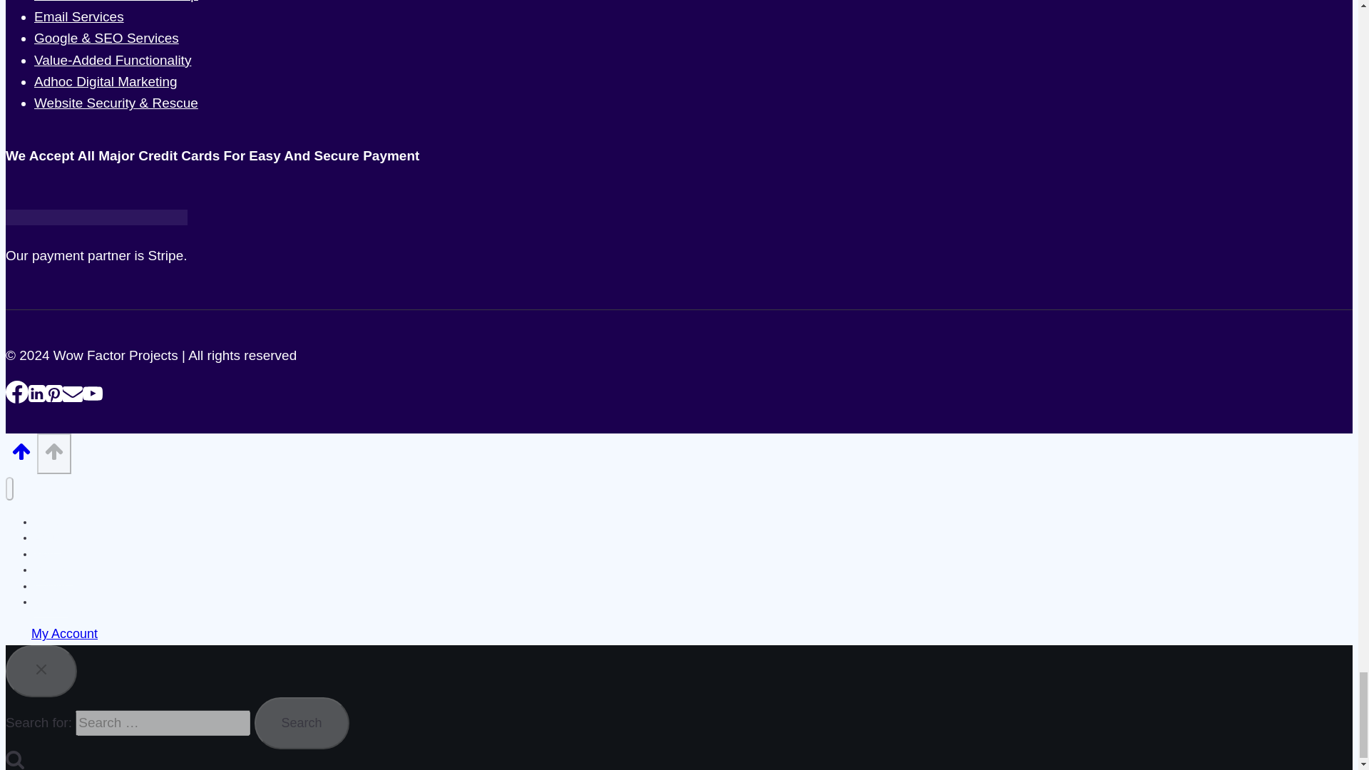 The width and height of the screenshot is (1369, 770). I want to click on Services, so click(53, 569).